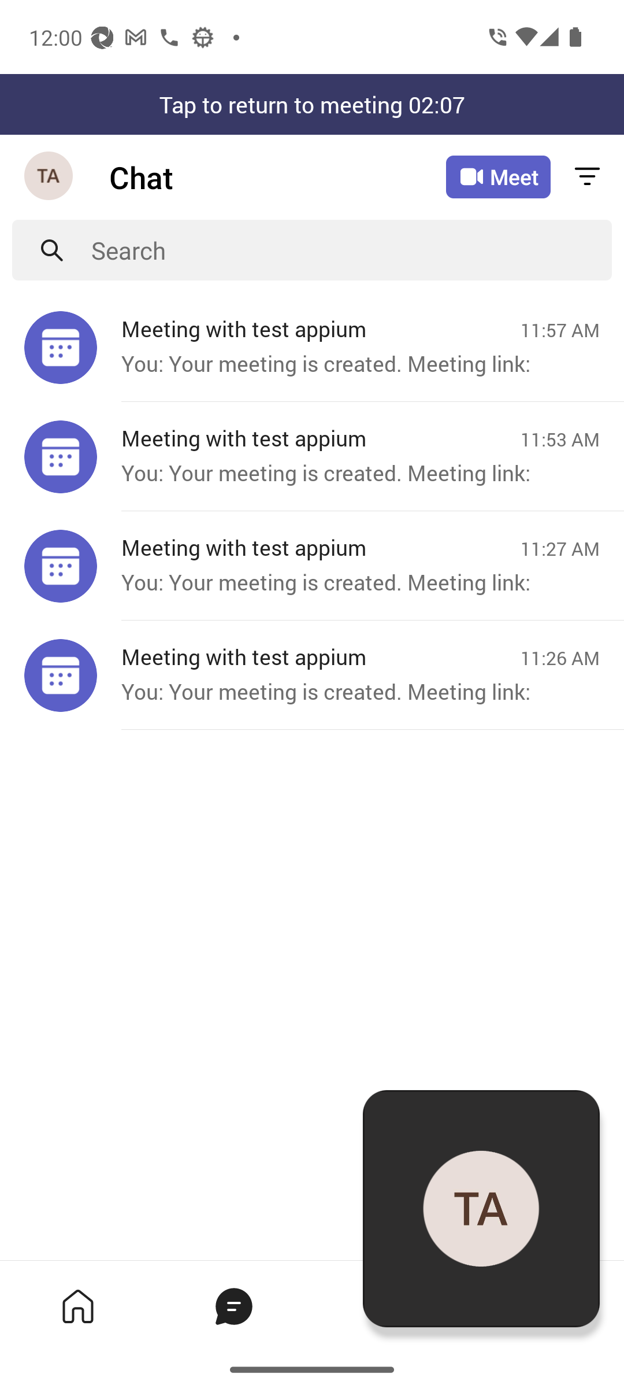 Image resolution: width=624 pixels, height=1388 pixels. I want to click on Search, so click(351, 250).